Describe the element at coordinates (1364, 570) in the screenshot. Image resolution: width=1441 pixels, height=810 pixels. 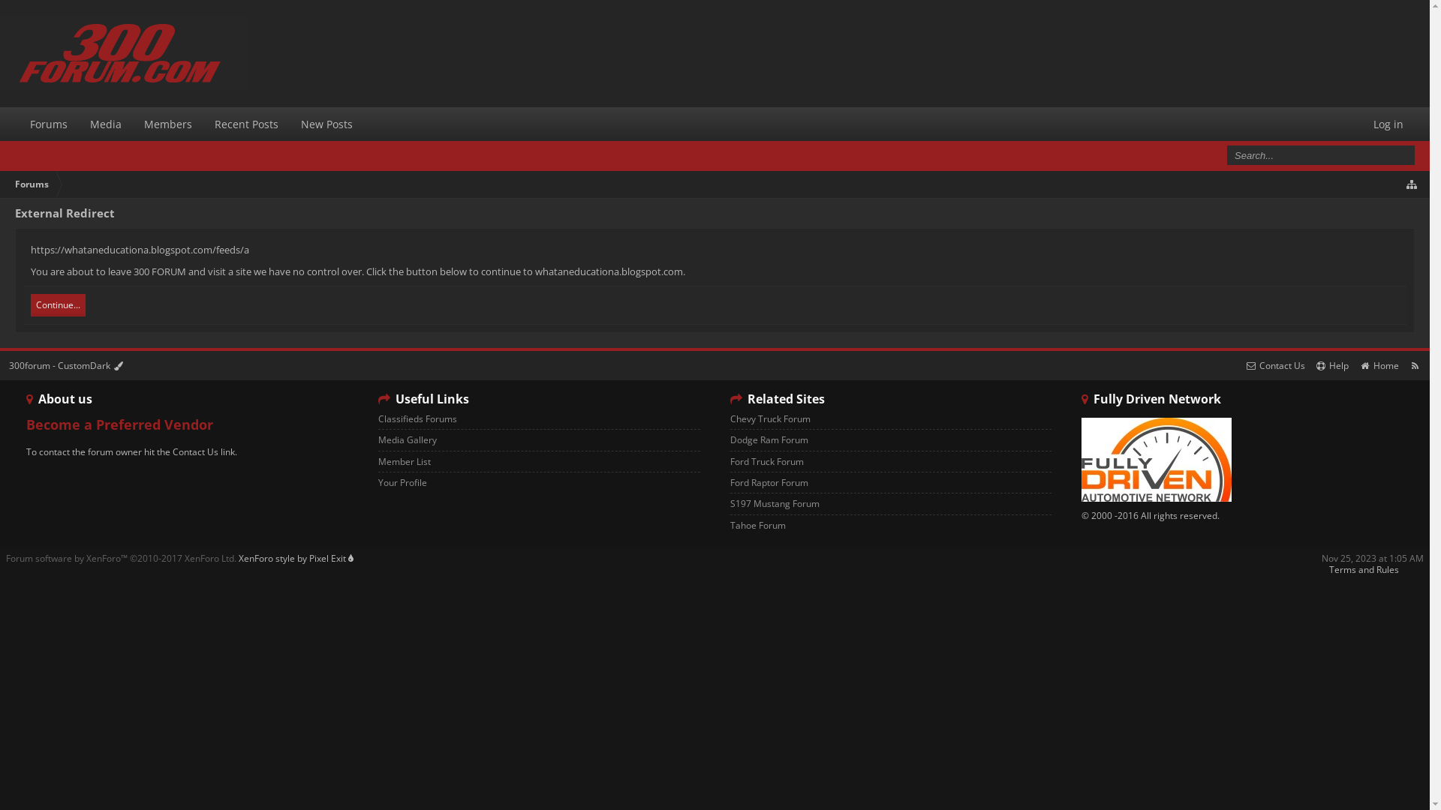
I see `Terms and Rules` at that location.